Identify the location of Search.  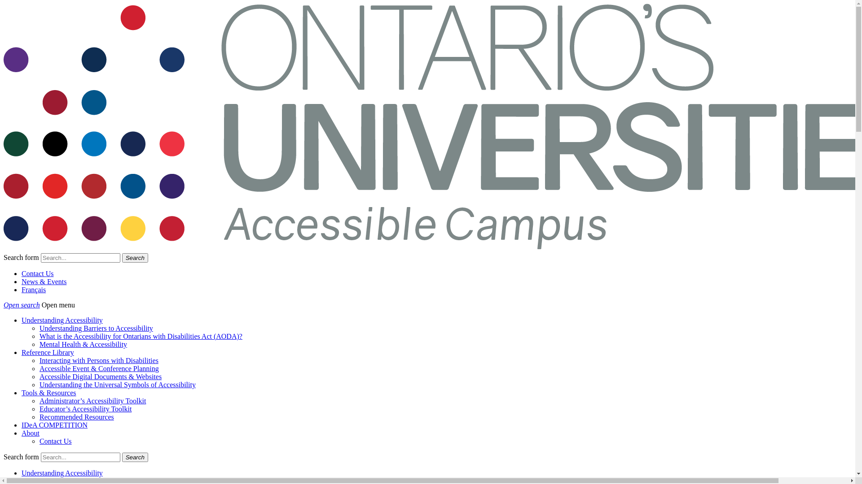
(135, 258).